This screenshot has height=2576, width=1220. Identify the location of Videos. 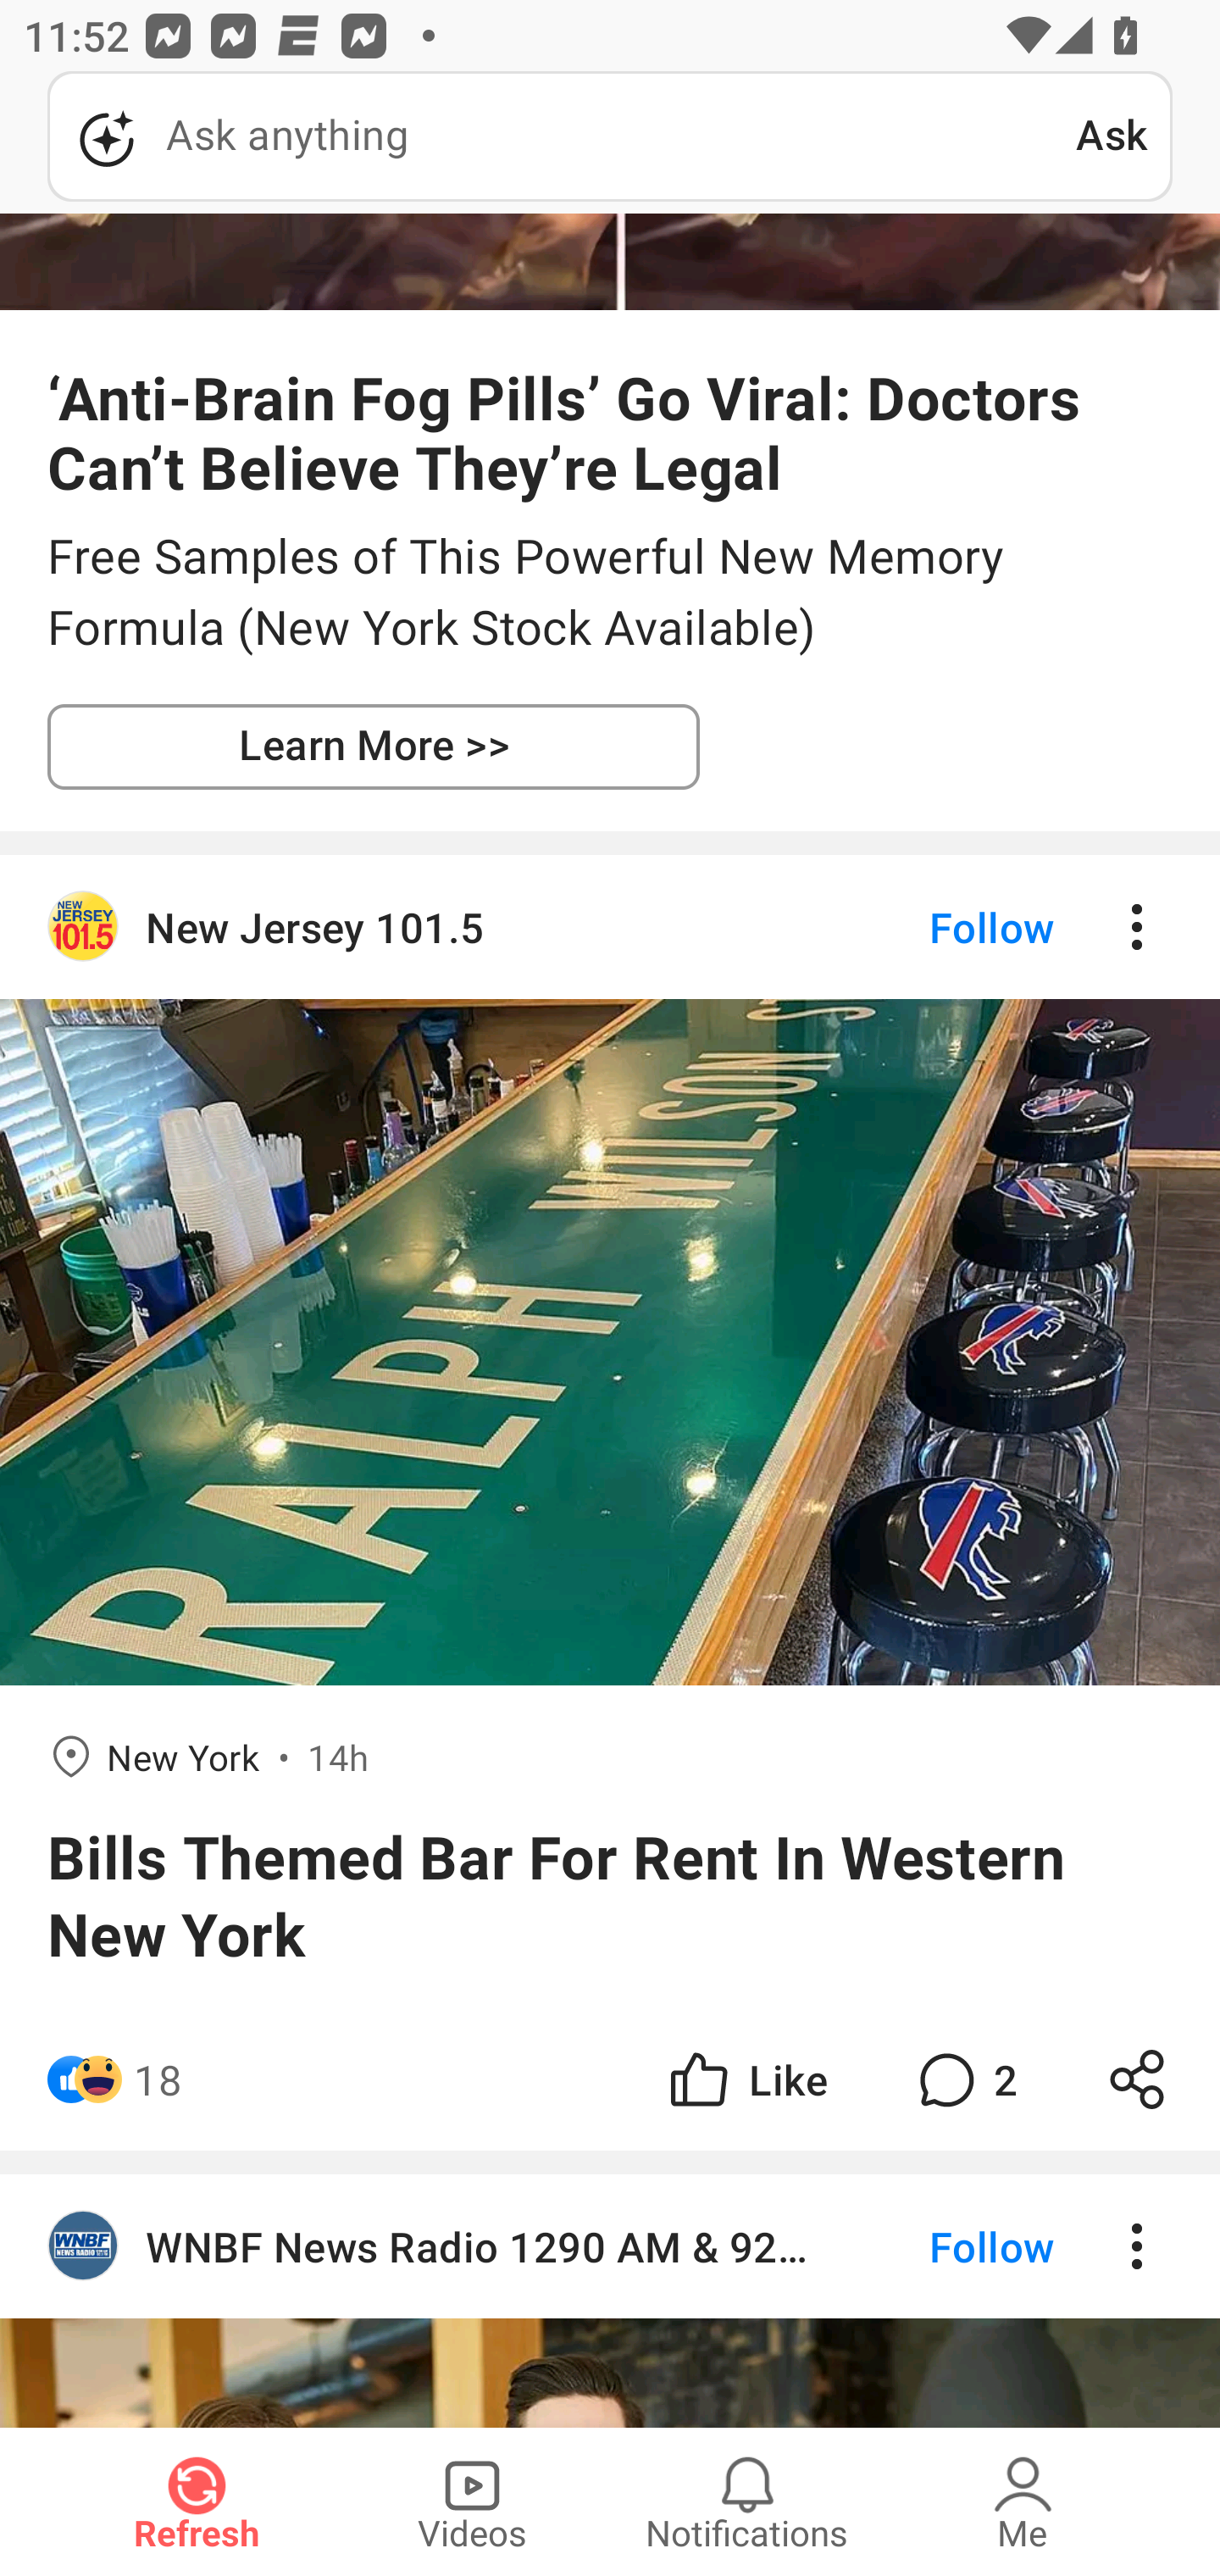
(472, 2501).